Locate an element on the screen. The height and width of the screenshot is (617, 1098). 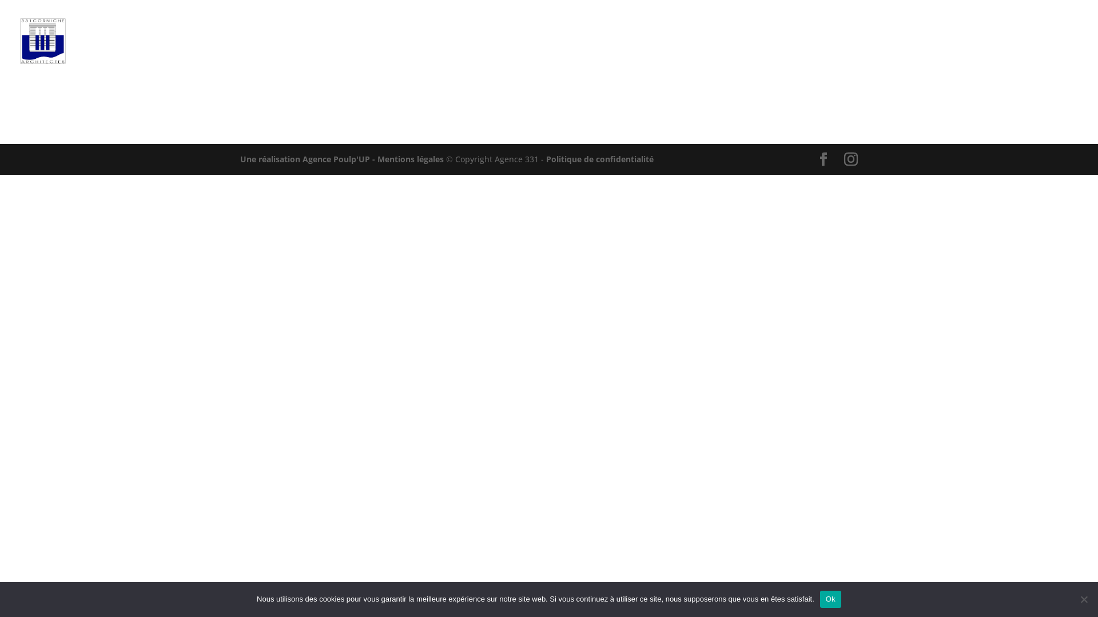
CONTACT is located at coordinates (1050, 59).